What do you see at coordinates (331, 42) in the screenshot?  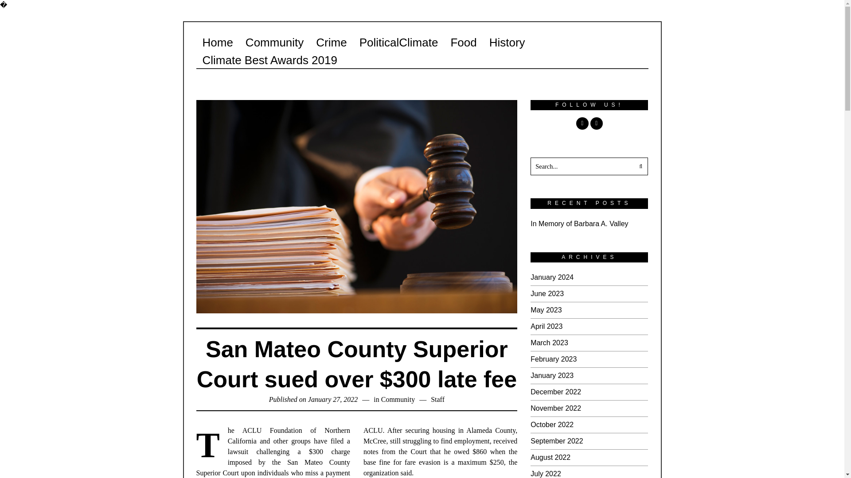 I see `Crime` at bounding box center [331, 42].